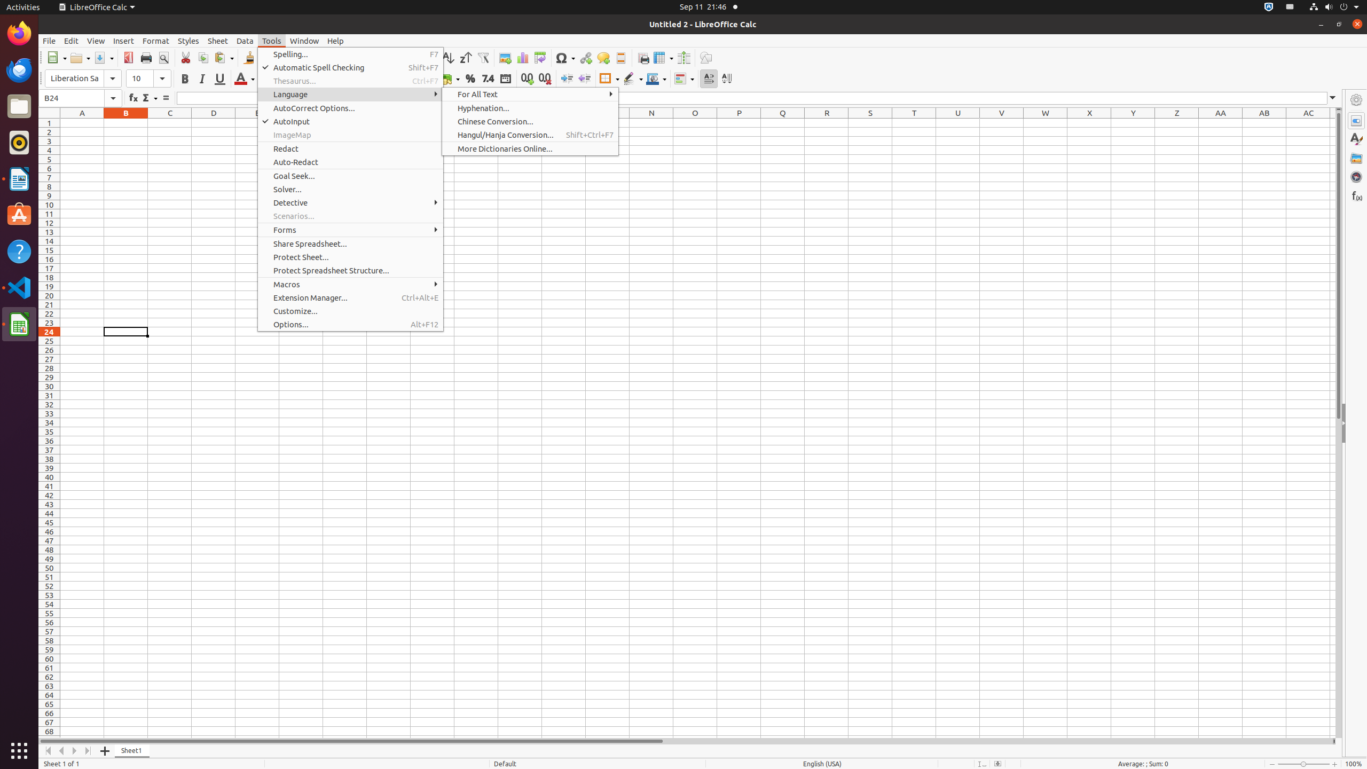 The image size is (1367, 769). I want to click on Conditional, so click(684, 79).